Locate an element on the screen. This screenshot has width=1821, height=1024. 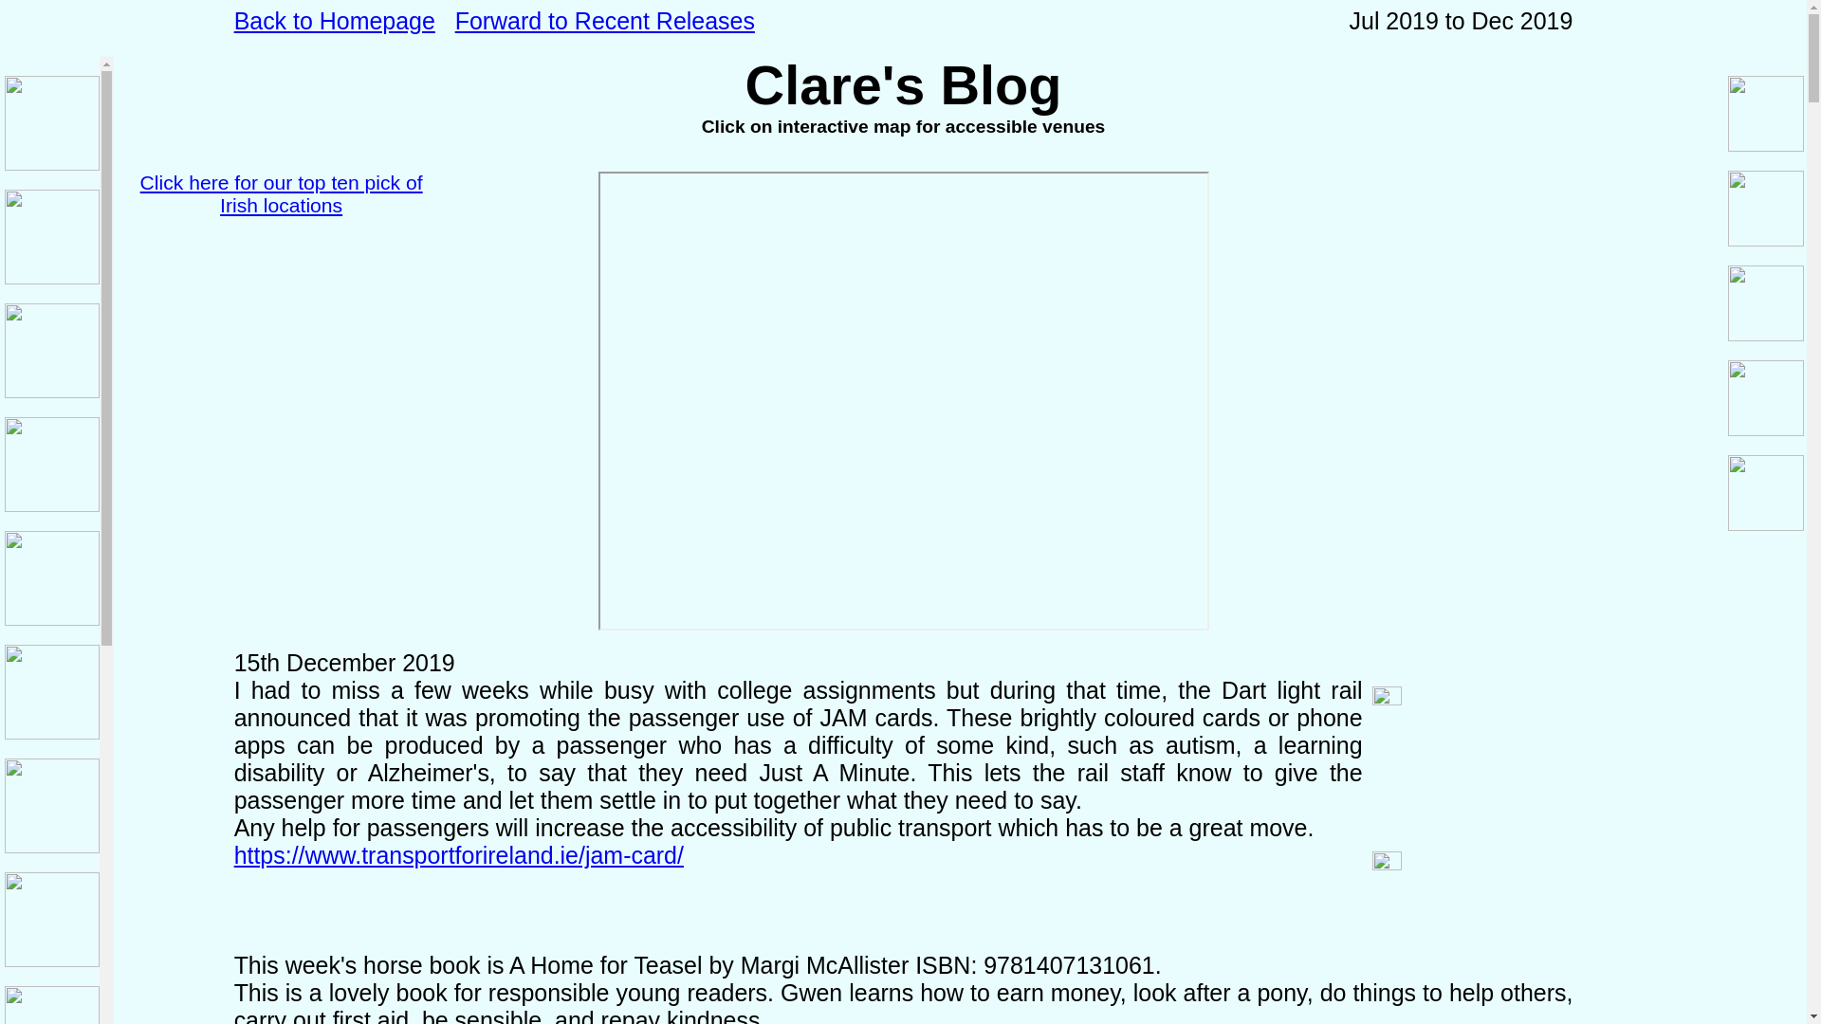
Forward to Recent Releases is located at coordinates (605, 20).